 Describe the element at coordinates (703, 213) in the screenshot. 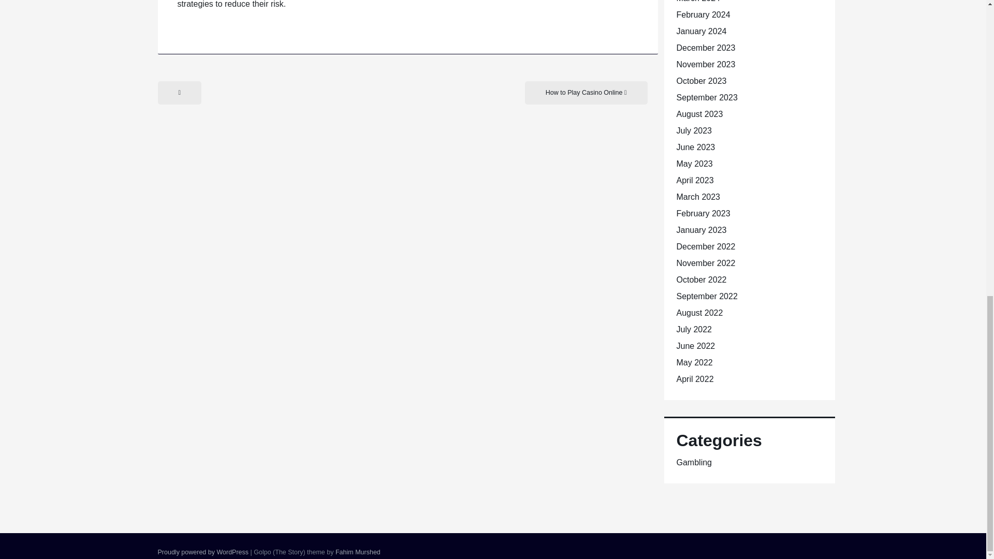

I see `February 2023` at that location.